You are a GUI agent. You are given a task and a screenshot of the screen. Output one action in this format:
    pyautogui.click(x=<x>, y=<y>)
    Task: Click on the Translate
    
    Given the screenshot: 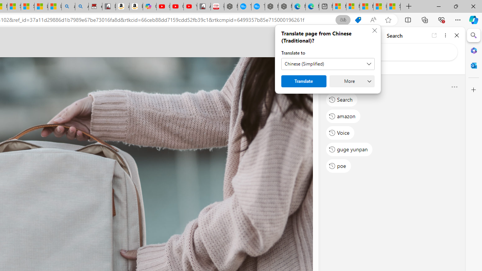 What is the action you would take?
    pyautogui.click(x=304, y=81)
    